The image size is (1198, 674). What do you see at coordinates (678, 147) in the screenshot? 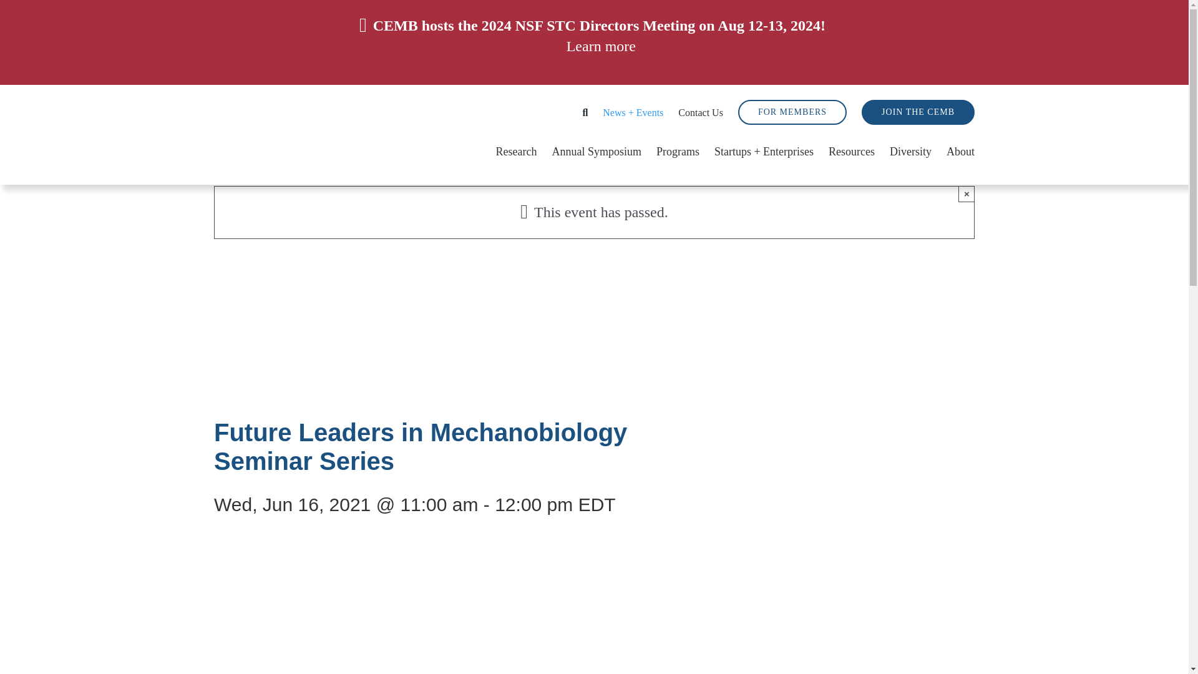
I see `Programs` at bounding box center [678, 147].